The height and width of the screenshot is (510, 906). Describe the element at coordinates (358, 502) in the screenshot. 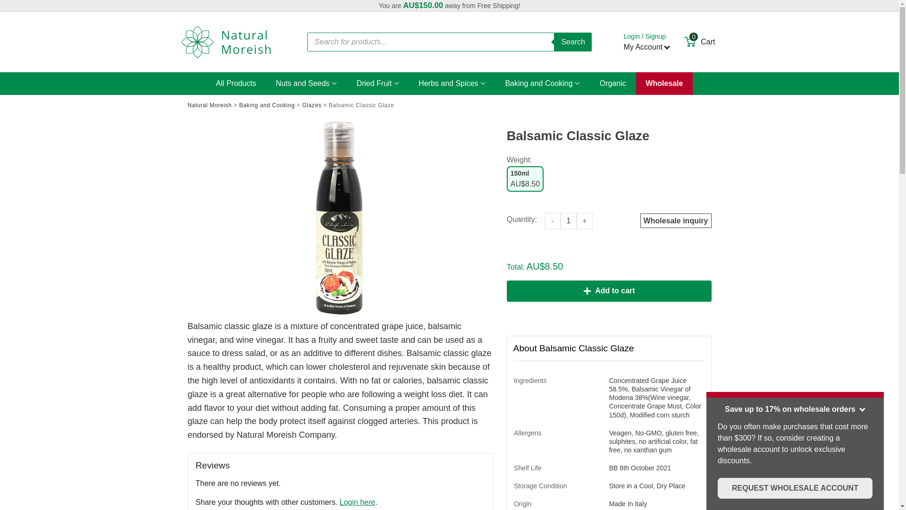

I see `Login here` at that location.